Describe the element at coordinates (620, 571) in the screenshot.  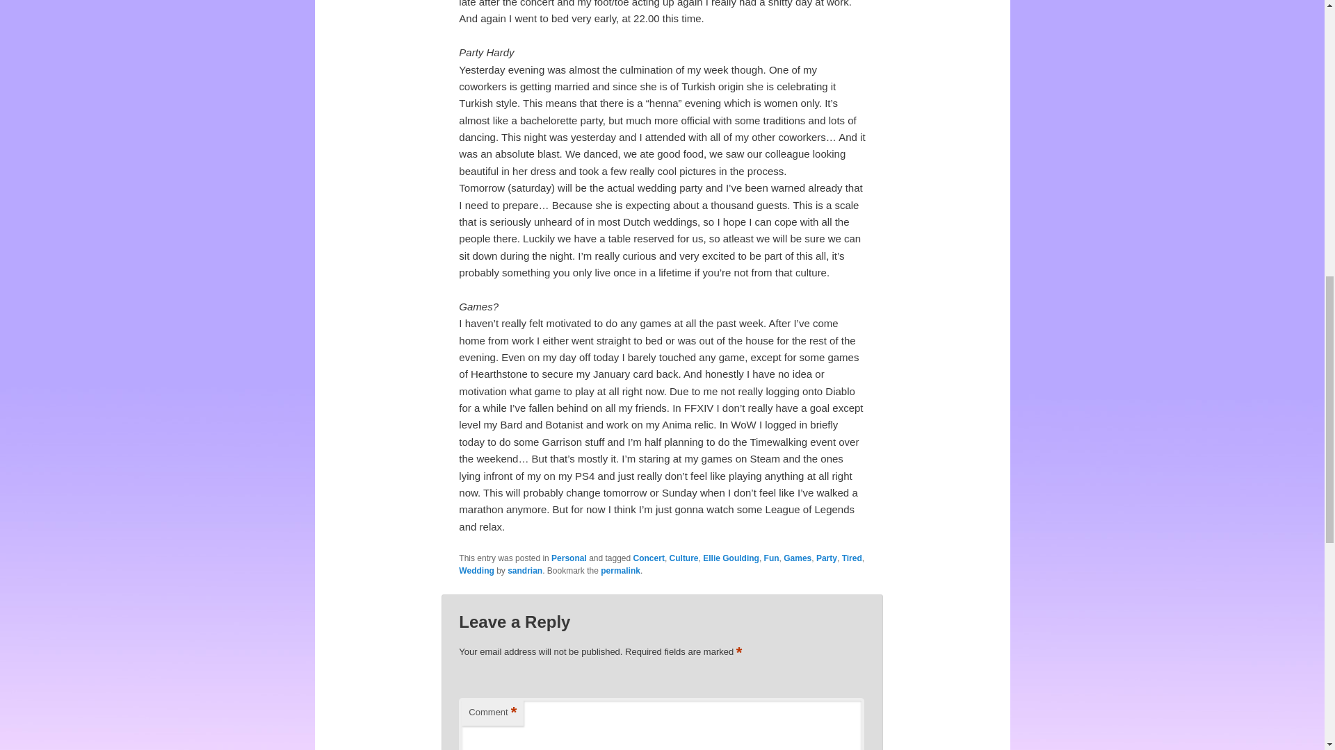
I see `permalink` at that location.